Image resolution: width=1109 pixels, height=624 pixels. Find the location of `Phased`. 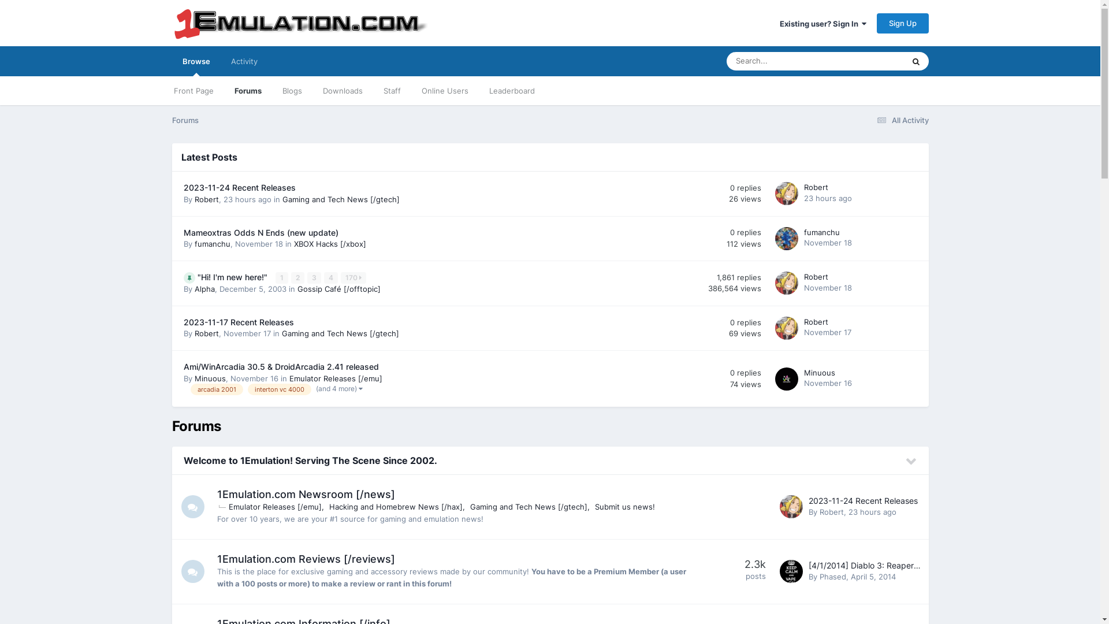

Phased is located at coordinates (832, 577).